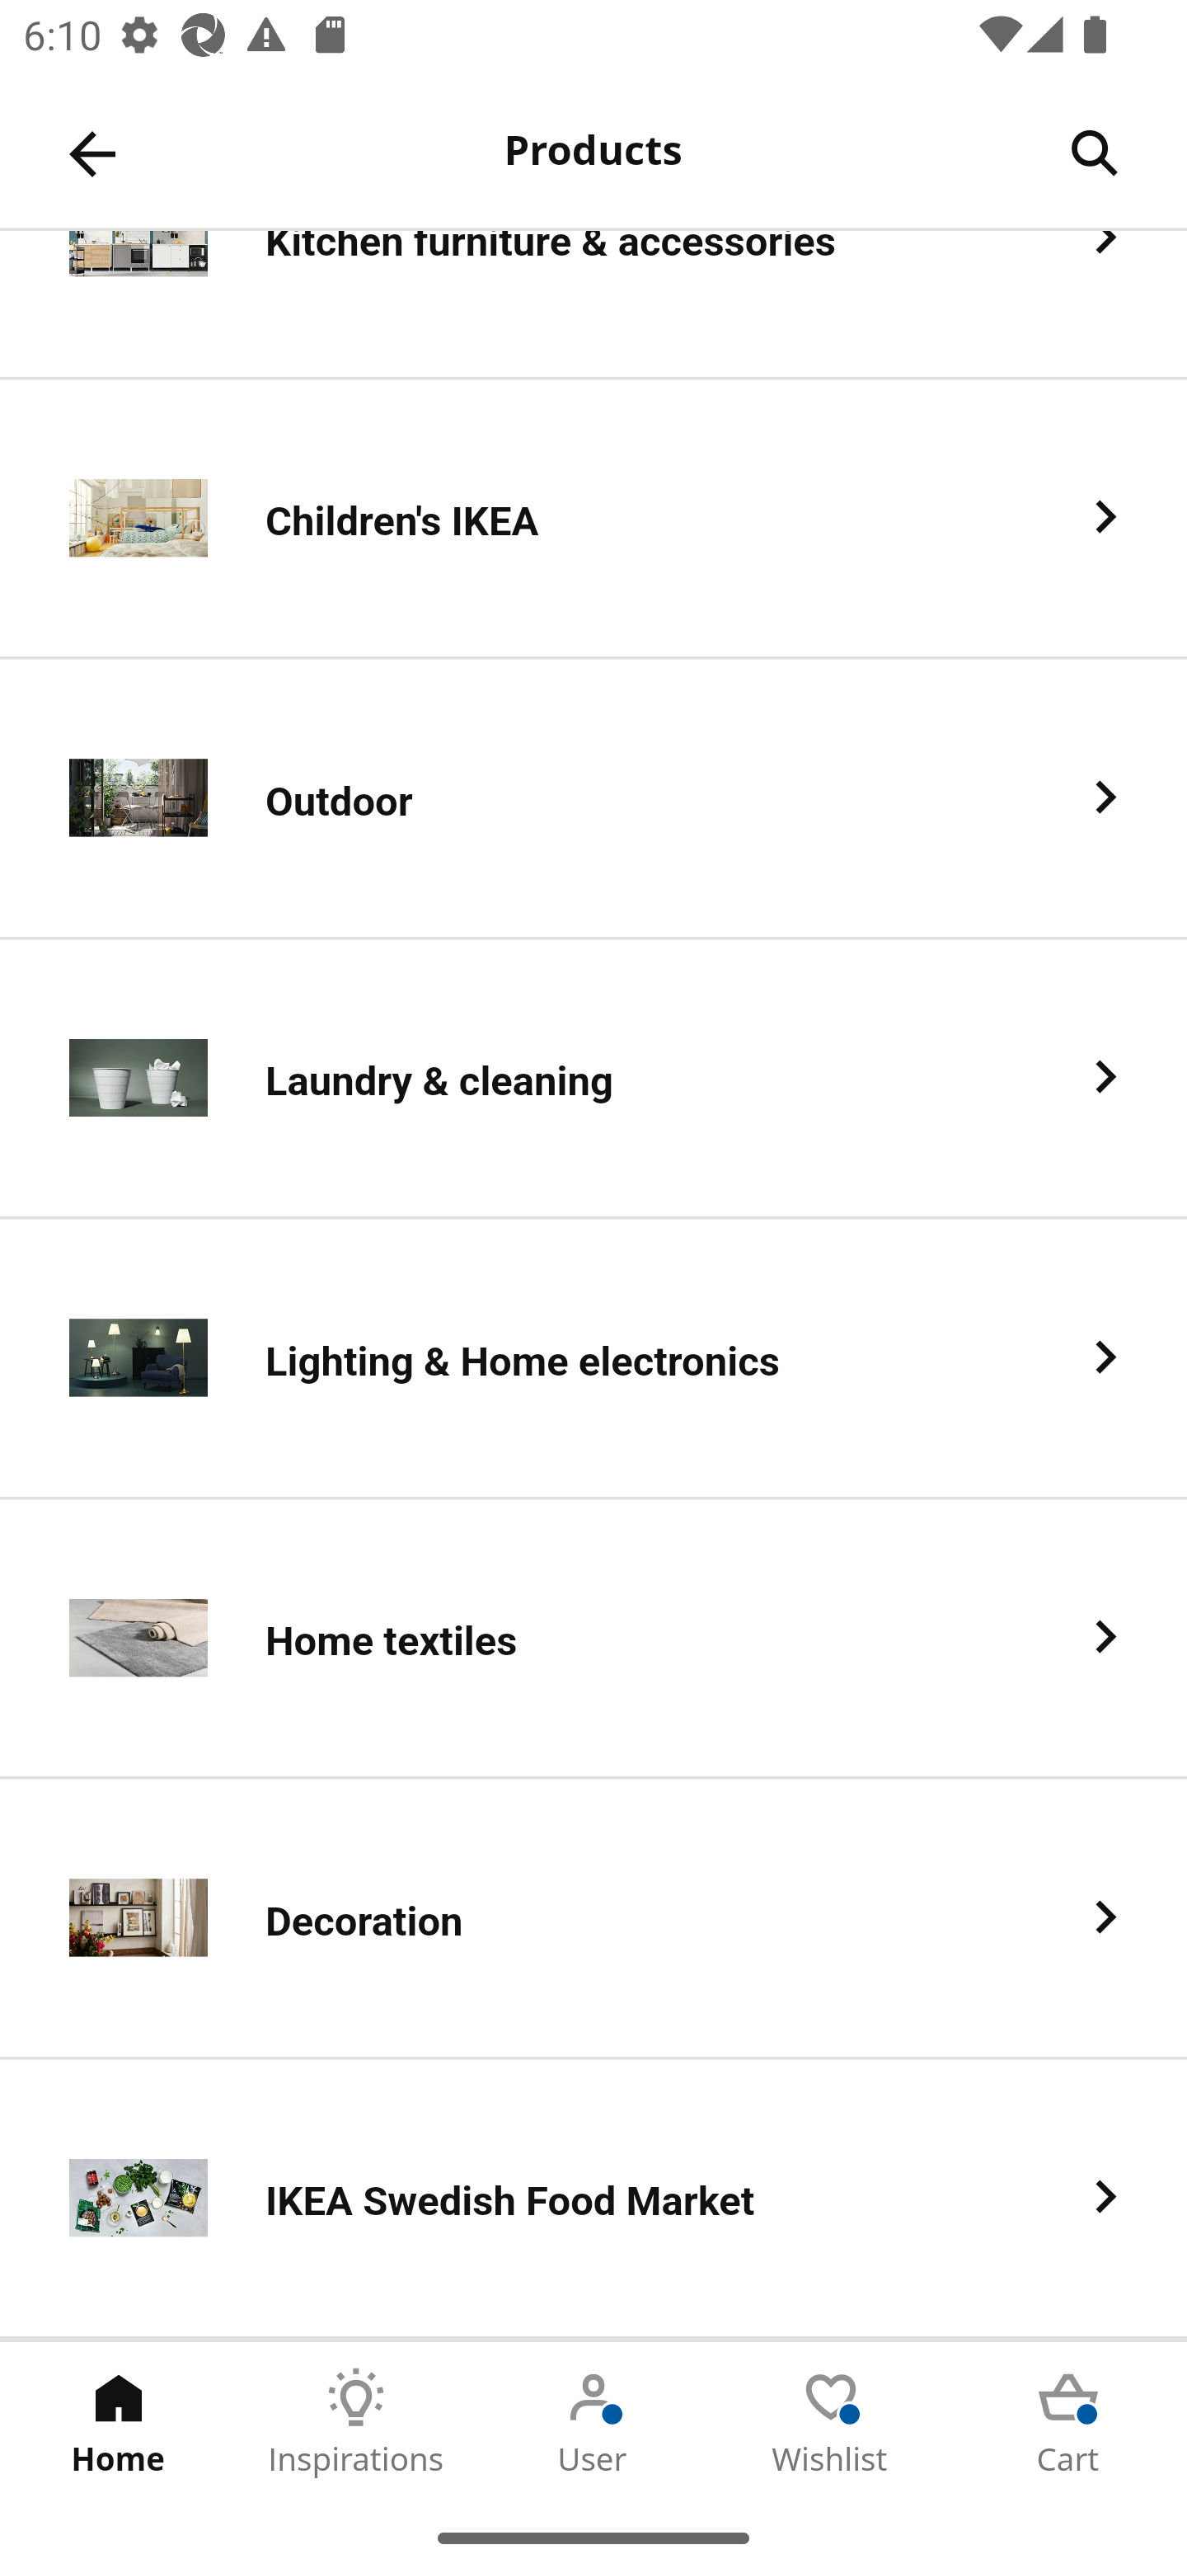 Image resolution: width=1187 pixels, height=2573 pixels. Describe the element at coordinates (593, 1079) in the screenshot. I see `Laundry & cleaning` at that location.